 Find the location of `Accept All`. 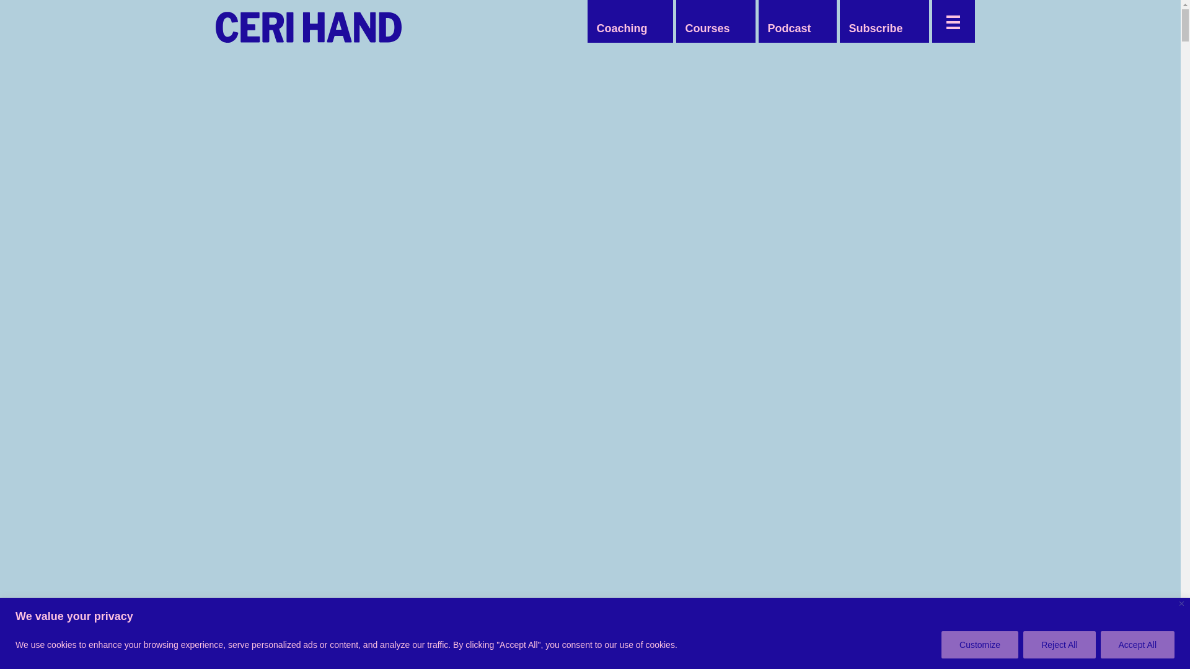

Accept All is located at coordinates (1138, 644).